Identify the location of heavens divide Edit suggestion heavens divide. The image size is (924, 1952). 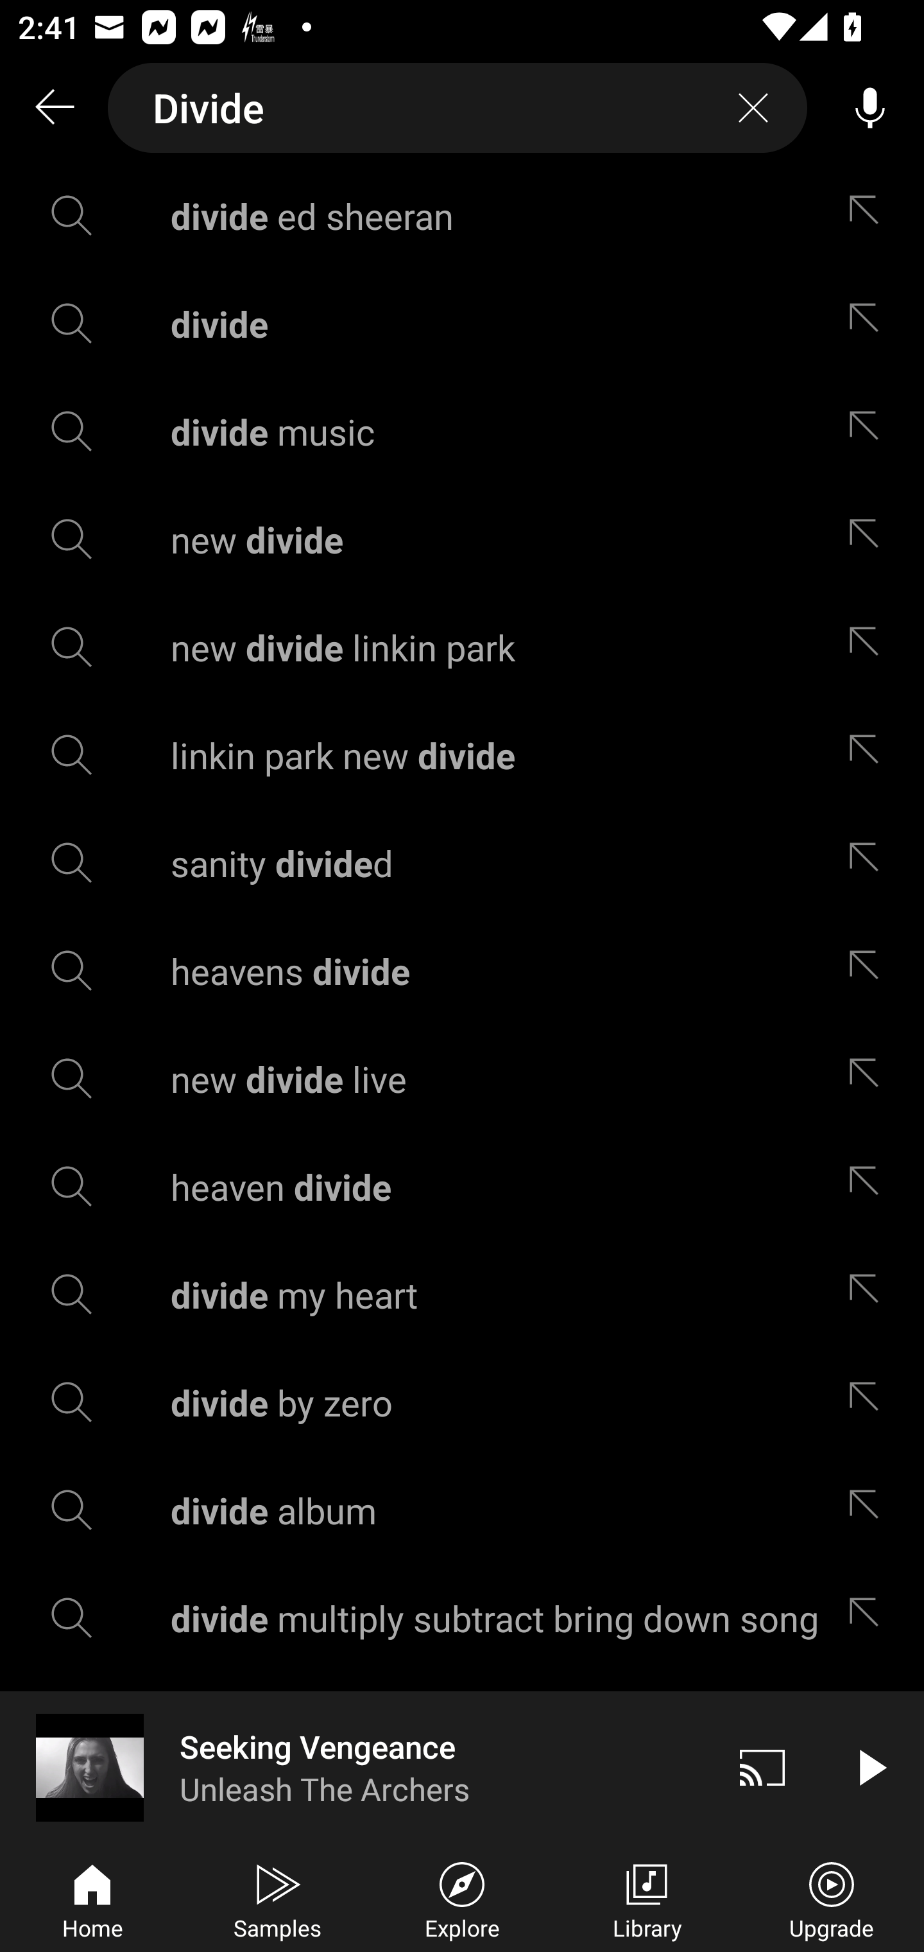
(462, 971).